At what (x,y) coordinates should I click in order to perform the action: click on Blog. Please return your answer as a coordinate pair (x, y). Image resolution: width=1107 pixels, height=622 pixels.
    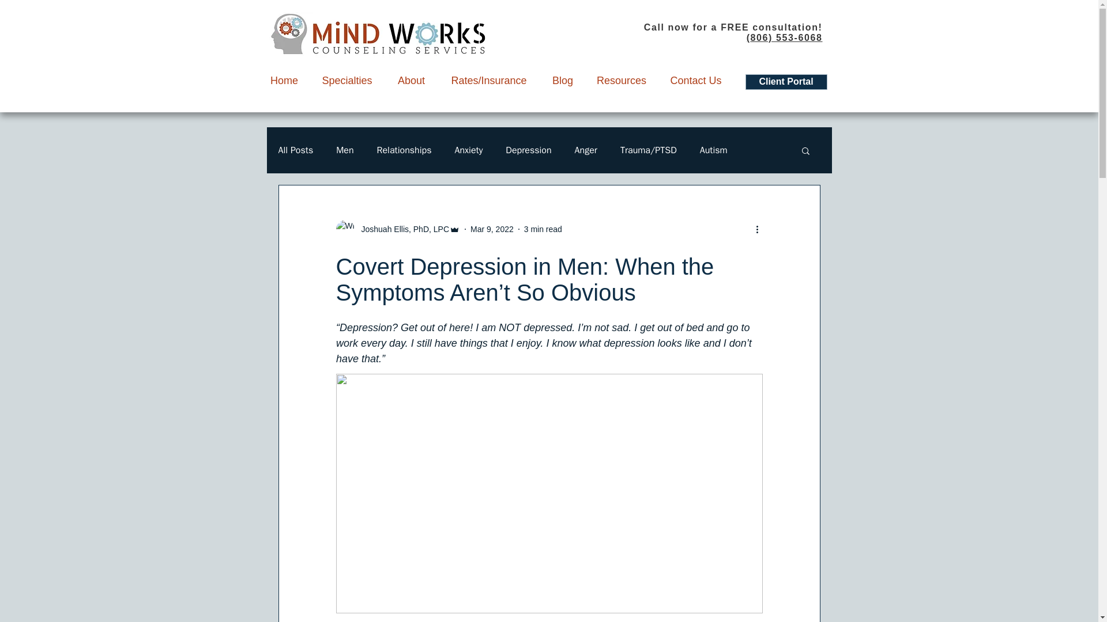
    Looking at the image, I should click on (563, 80).